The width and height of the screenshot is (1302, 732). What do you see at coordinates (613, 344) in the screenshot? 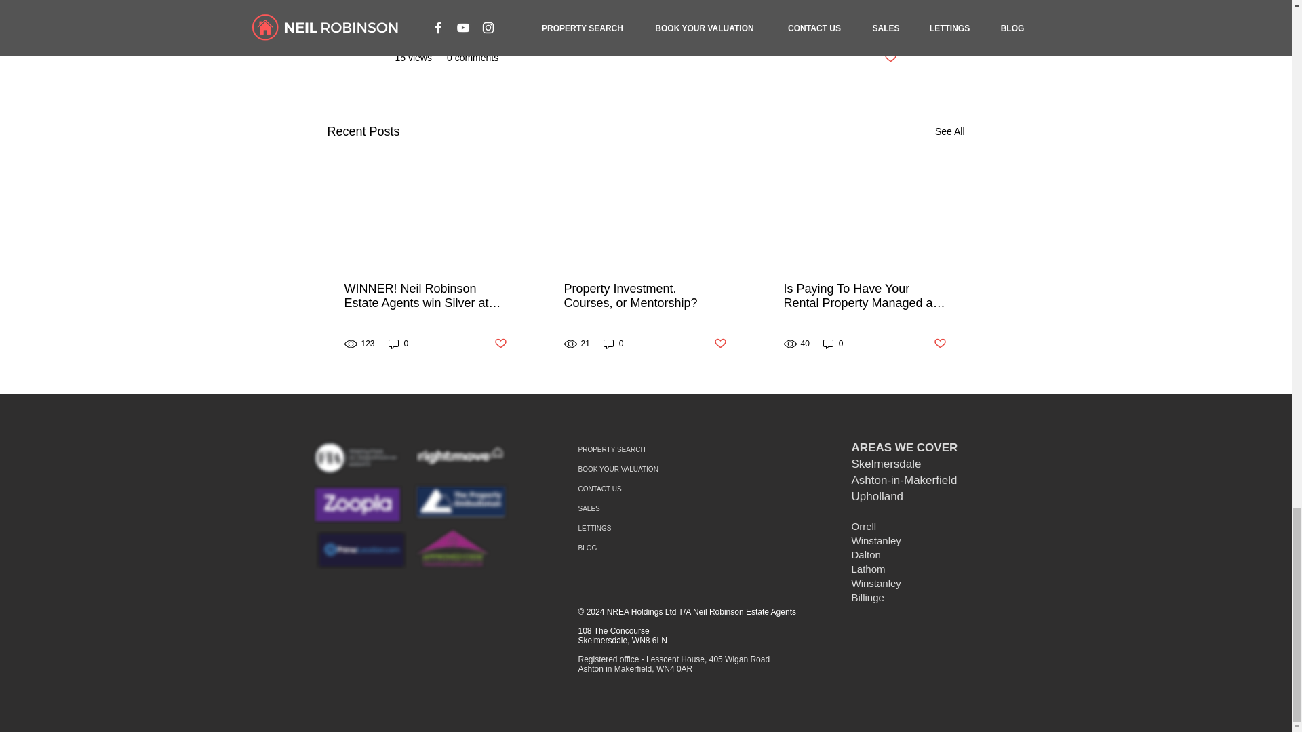
I see `0` at bounding box center [613, 344].